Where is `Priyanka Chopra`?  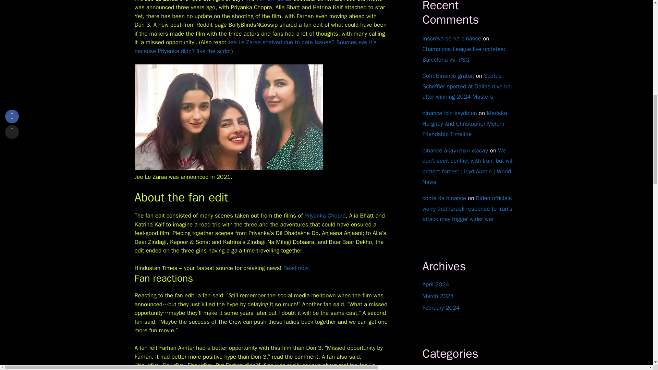 Priyanka Chopra is located at coordinates (325, 215).